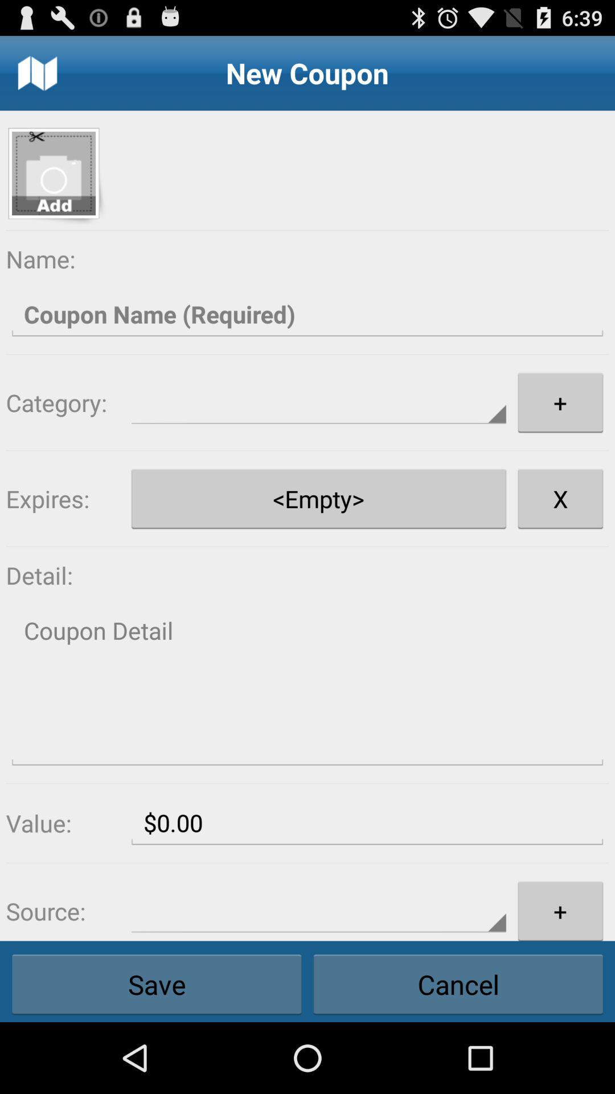 This screenshot has height=1094, width=615. What do you see at coordinates (307, 315) in the screenshot?
I see `enter coupon name` at bounding box center [307, 315].